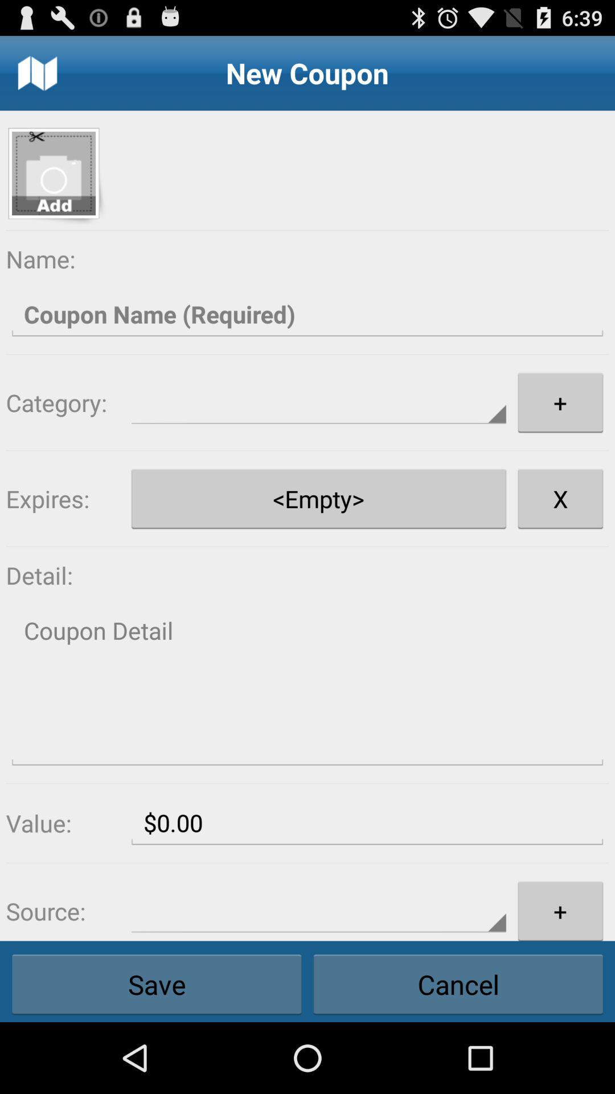 This screenshot has height=1094, width=615. What do you see at coordinates (307, 315) in the screenshot?
I see `enter coupon name` at bounding box center [307, 315].